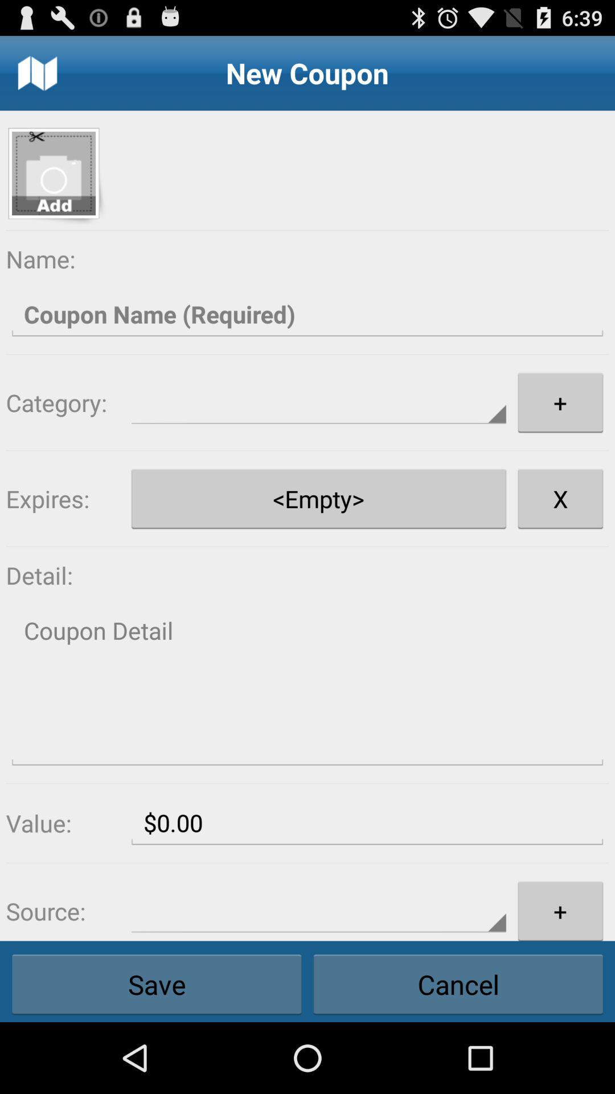 This screenshot has height=1094, width=615. What do you see at coordinates (307, 315) in the screenshot?
I see `enter coupon name` at bounding box center [307, 315].